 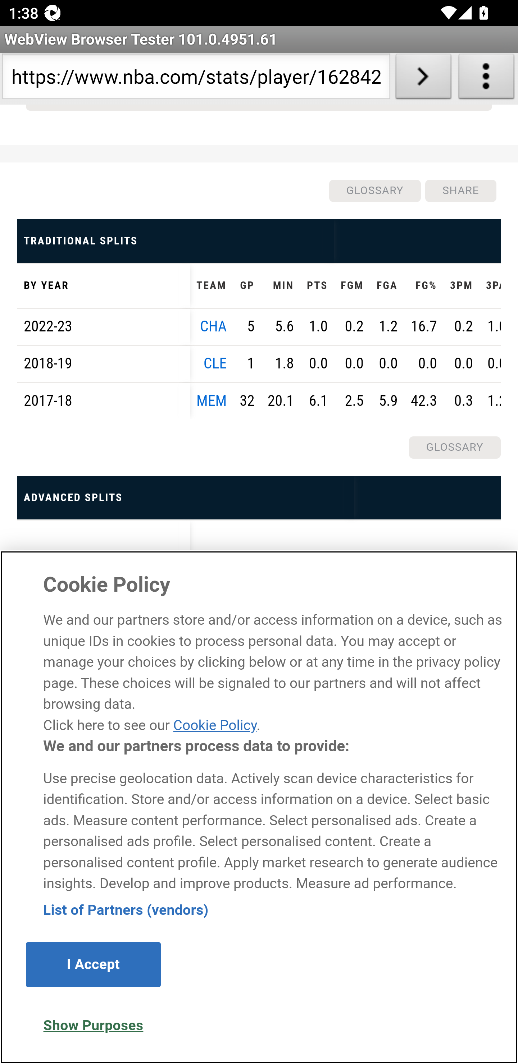 What do you see at coordinates (460, 191) in the screenshot?
I see `SHARE` at bounding box center [460, 191].